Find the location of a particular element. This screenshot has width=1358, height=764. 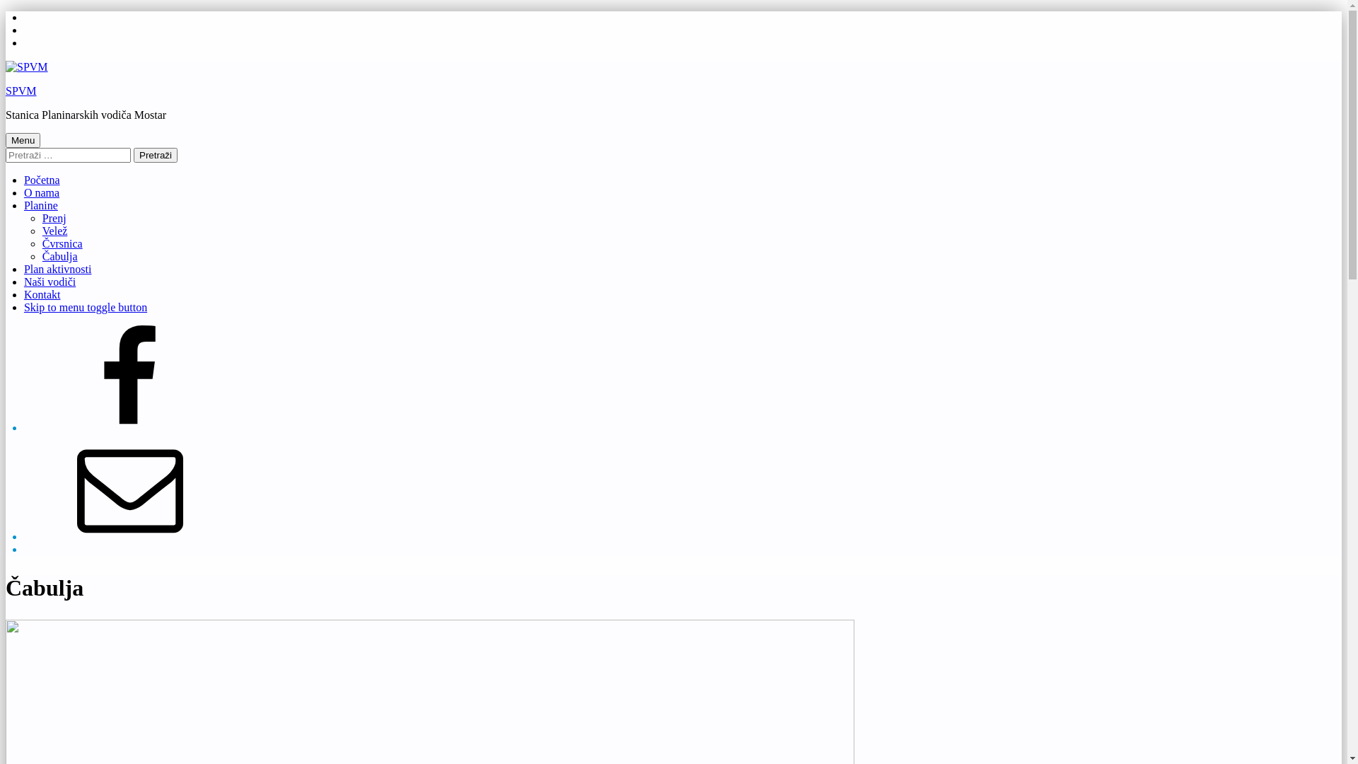

Skip to main content is located at coordinates (24, 24).